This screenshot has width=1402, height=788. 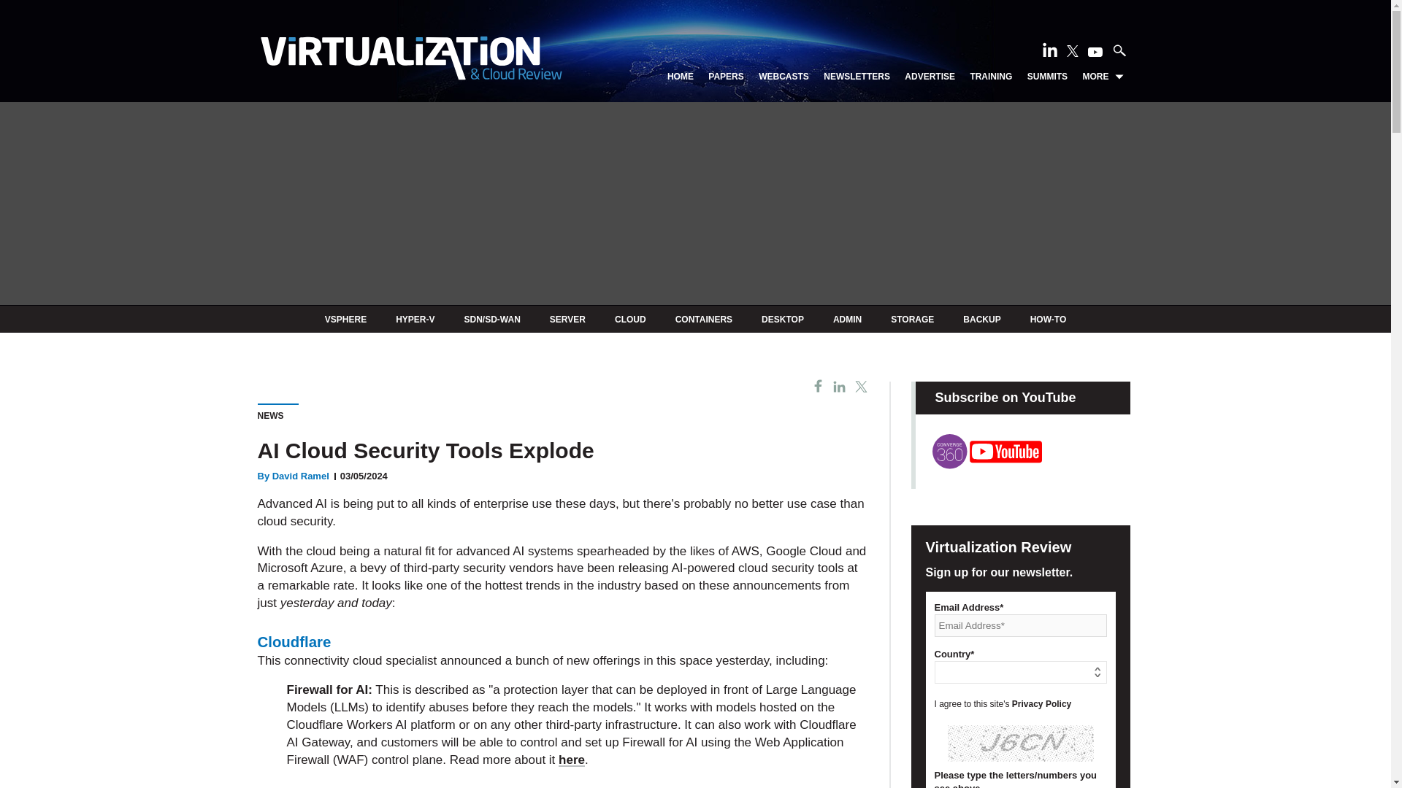 I want to click on SERVER, so click(x=567, y=319).